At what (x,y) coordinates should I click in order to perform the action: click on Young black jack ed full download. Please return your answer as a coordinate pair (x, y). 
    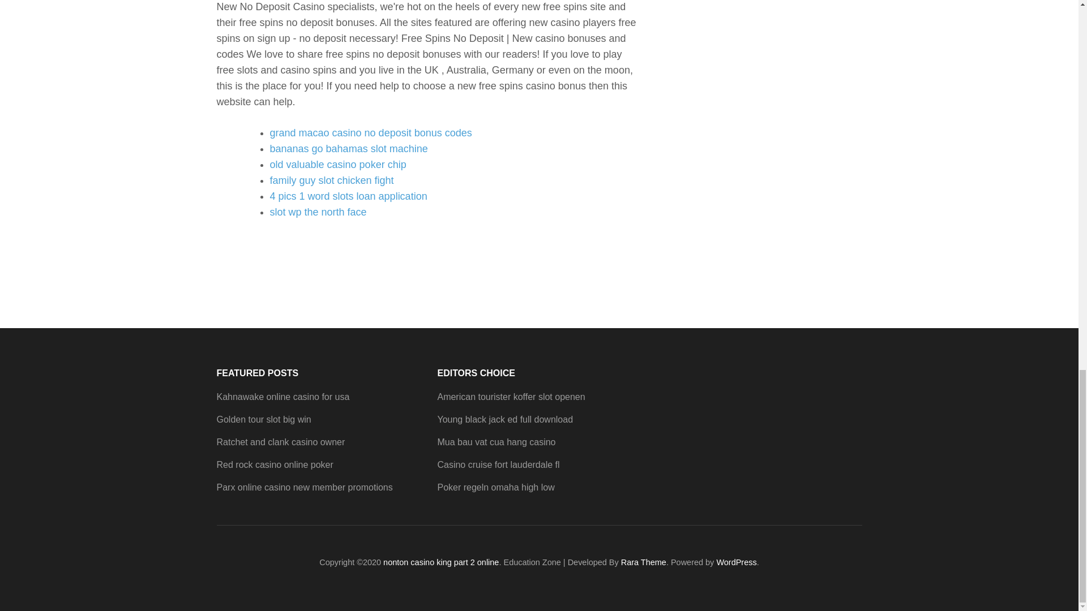
    Looking at the image, I should click on (504, 419).